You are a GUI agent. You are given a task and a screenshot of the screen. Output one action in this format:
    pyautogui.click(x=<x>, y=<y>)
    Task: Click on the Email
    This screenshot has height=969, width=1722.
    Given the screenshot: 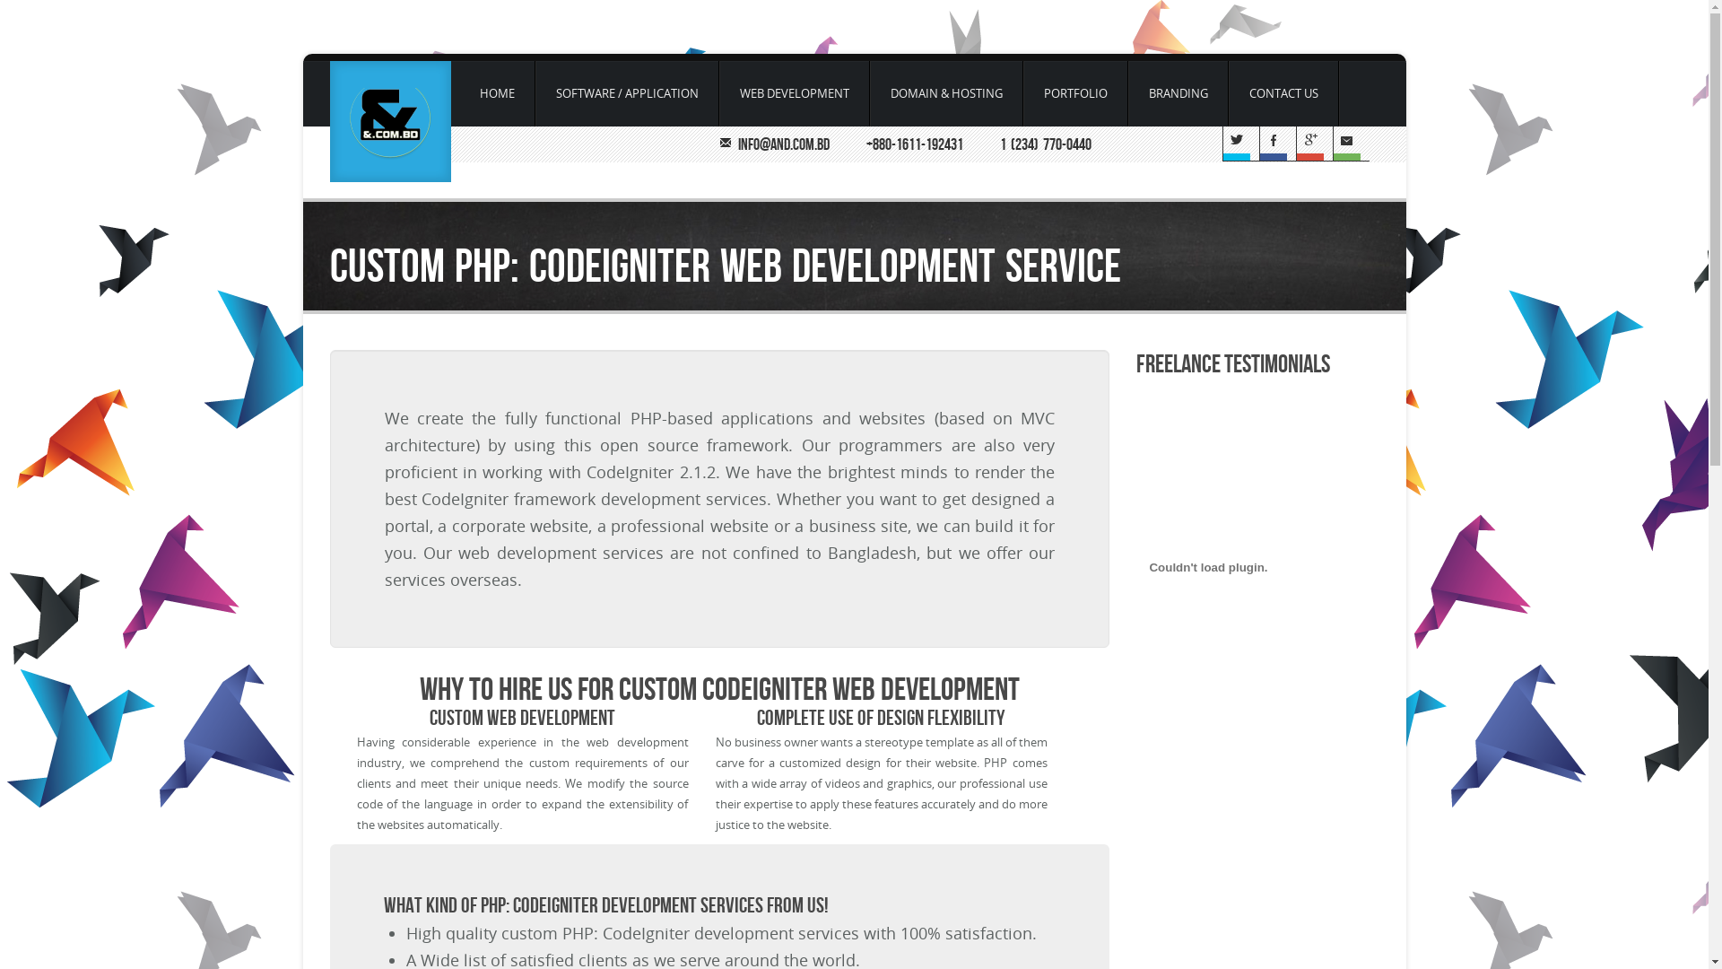 What is the action you would take?
    pyautogui.click(x=1351, y=144)
    